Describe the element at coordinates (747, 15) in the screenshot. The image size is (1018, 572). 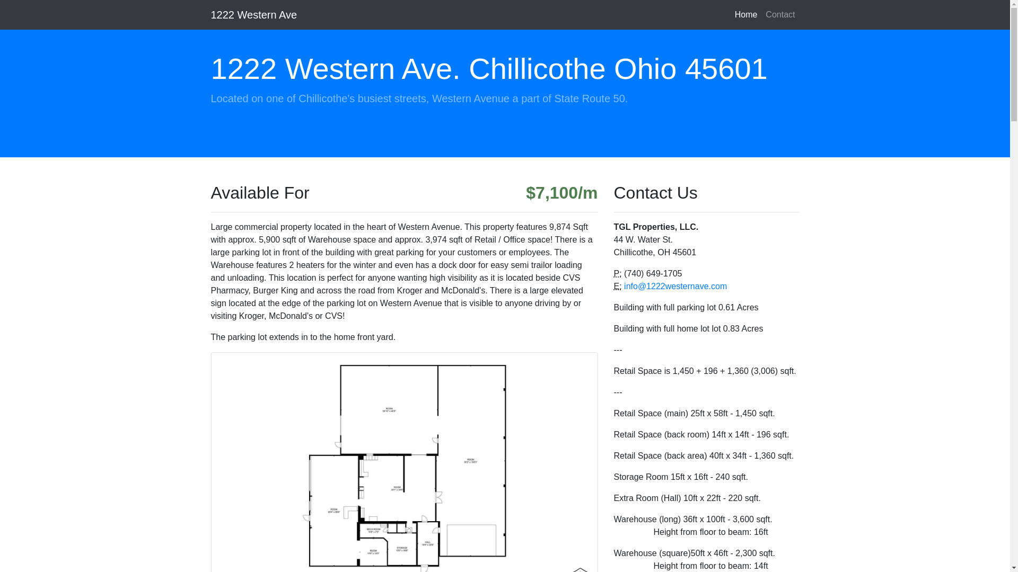
I see `Home
(current)` at that location.